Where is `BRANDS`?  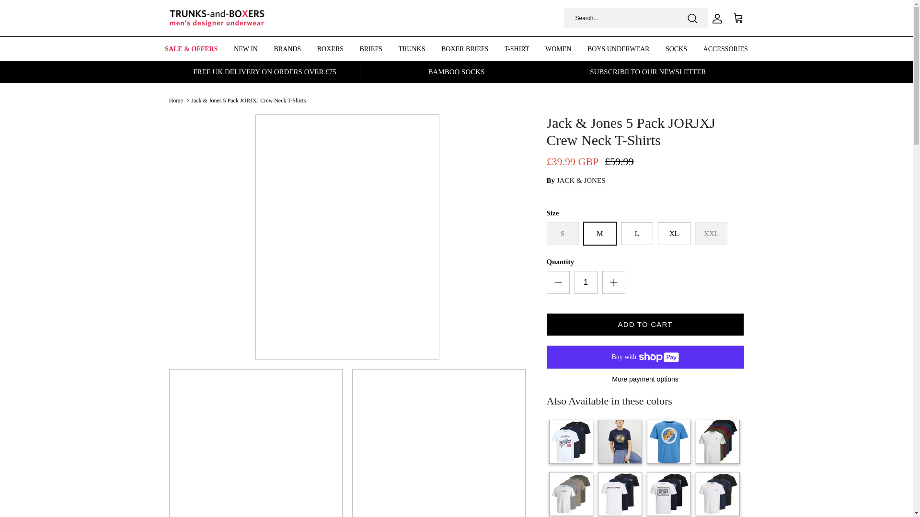 BRANDS is located at coordinates (287, 49).